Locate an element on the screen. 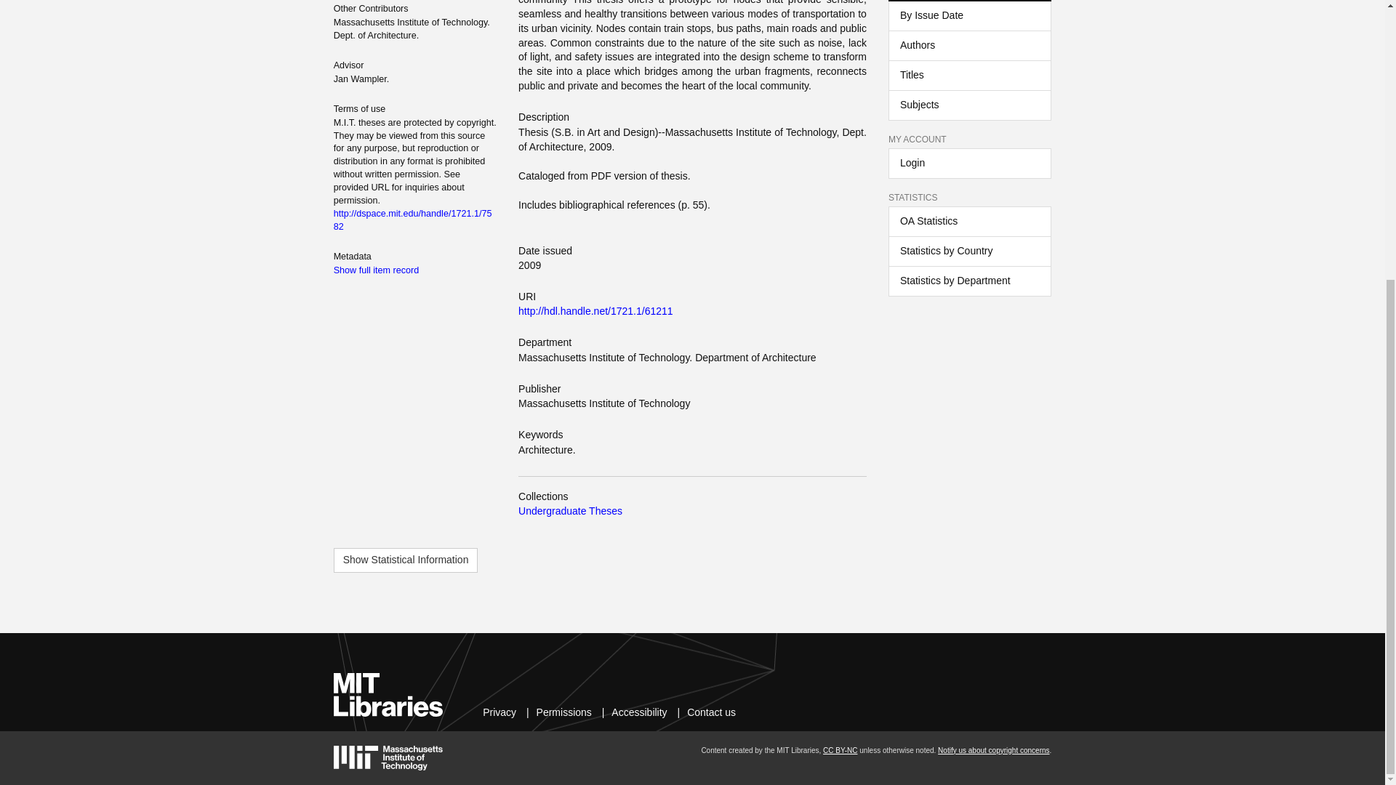  Permissions is located at coordinates (564, 712).